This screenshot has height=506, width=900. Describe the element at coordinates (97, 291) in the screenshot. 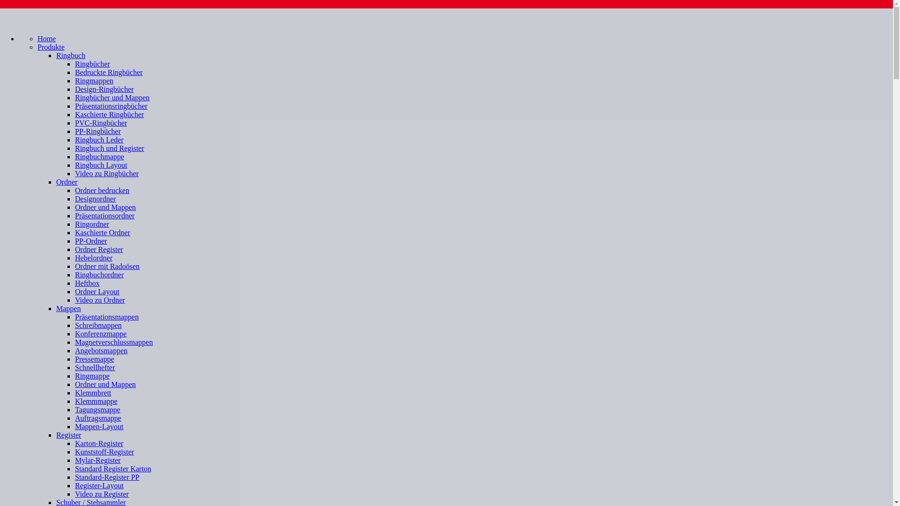

I see `Ordner Layout` at that location.